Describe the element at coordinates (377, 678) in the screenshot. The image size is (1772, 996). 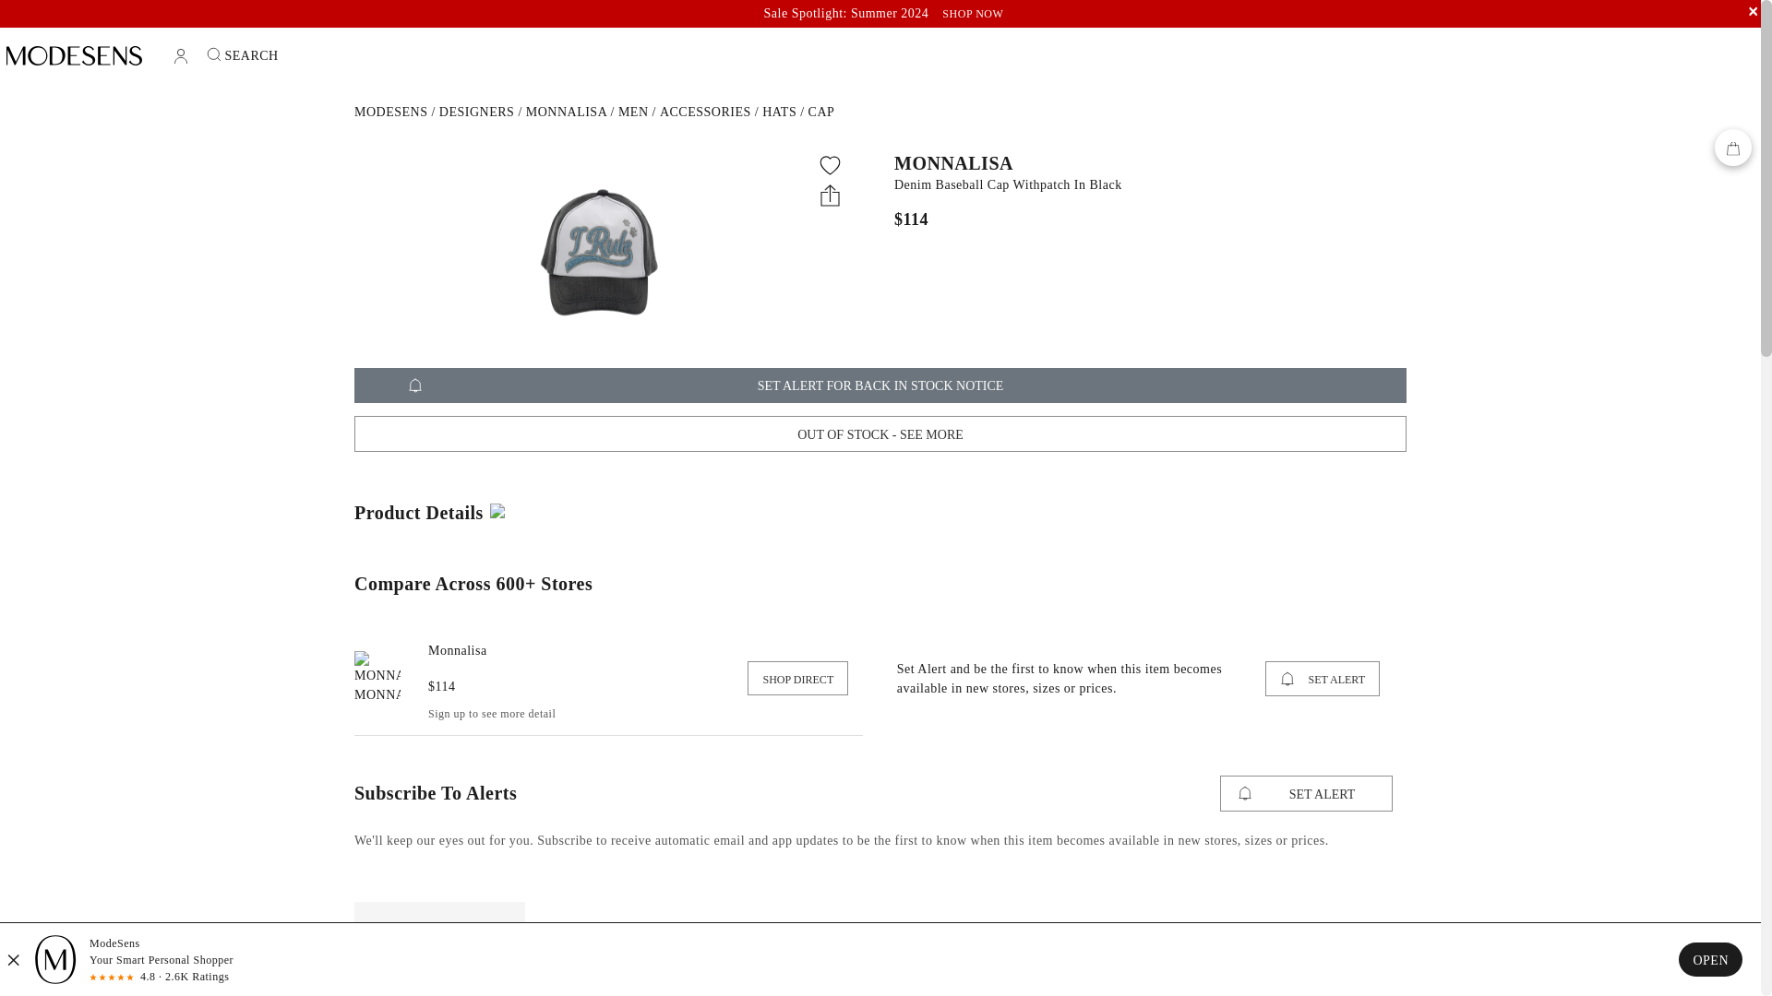
I see `Buy from store's website` at that location.